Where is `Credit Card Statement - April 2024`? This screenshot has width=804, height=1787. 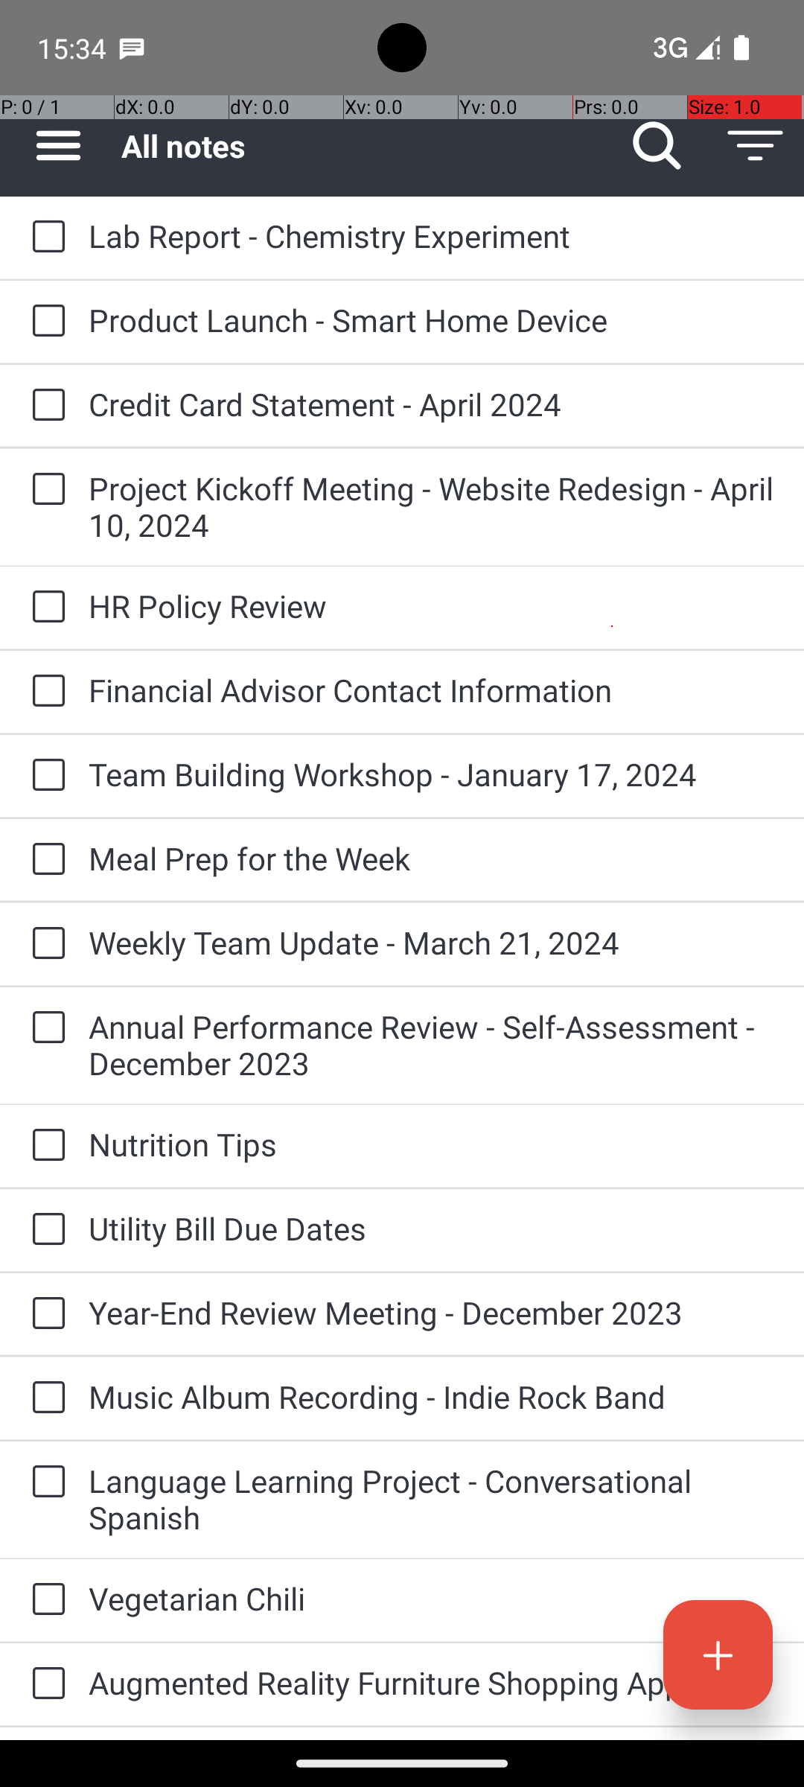 Credit Card Statement - April 2024 is located at coordinates (432, 404).